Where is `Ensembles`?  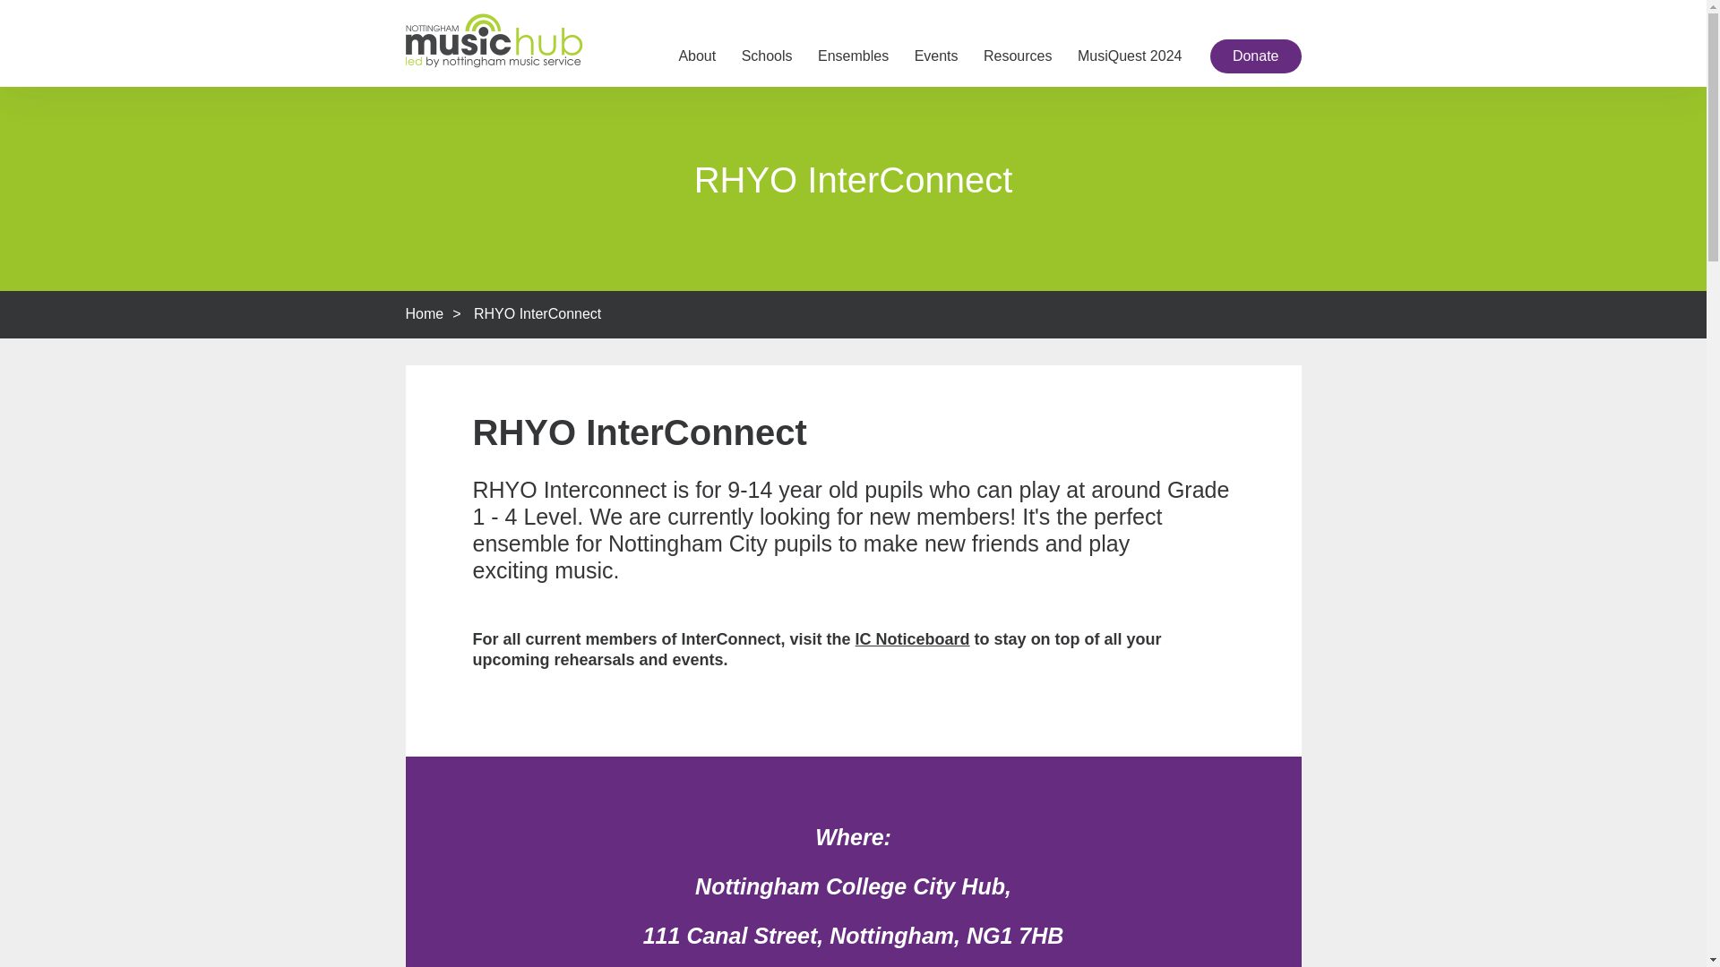 Ensembles is located at coordinates (853, 57).